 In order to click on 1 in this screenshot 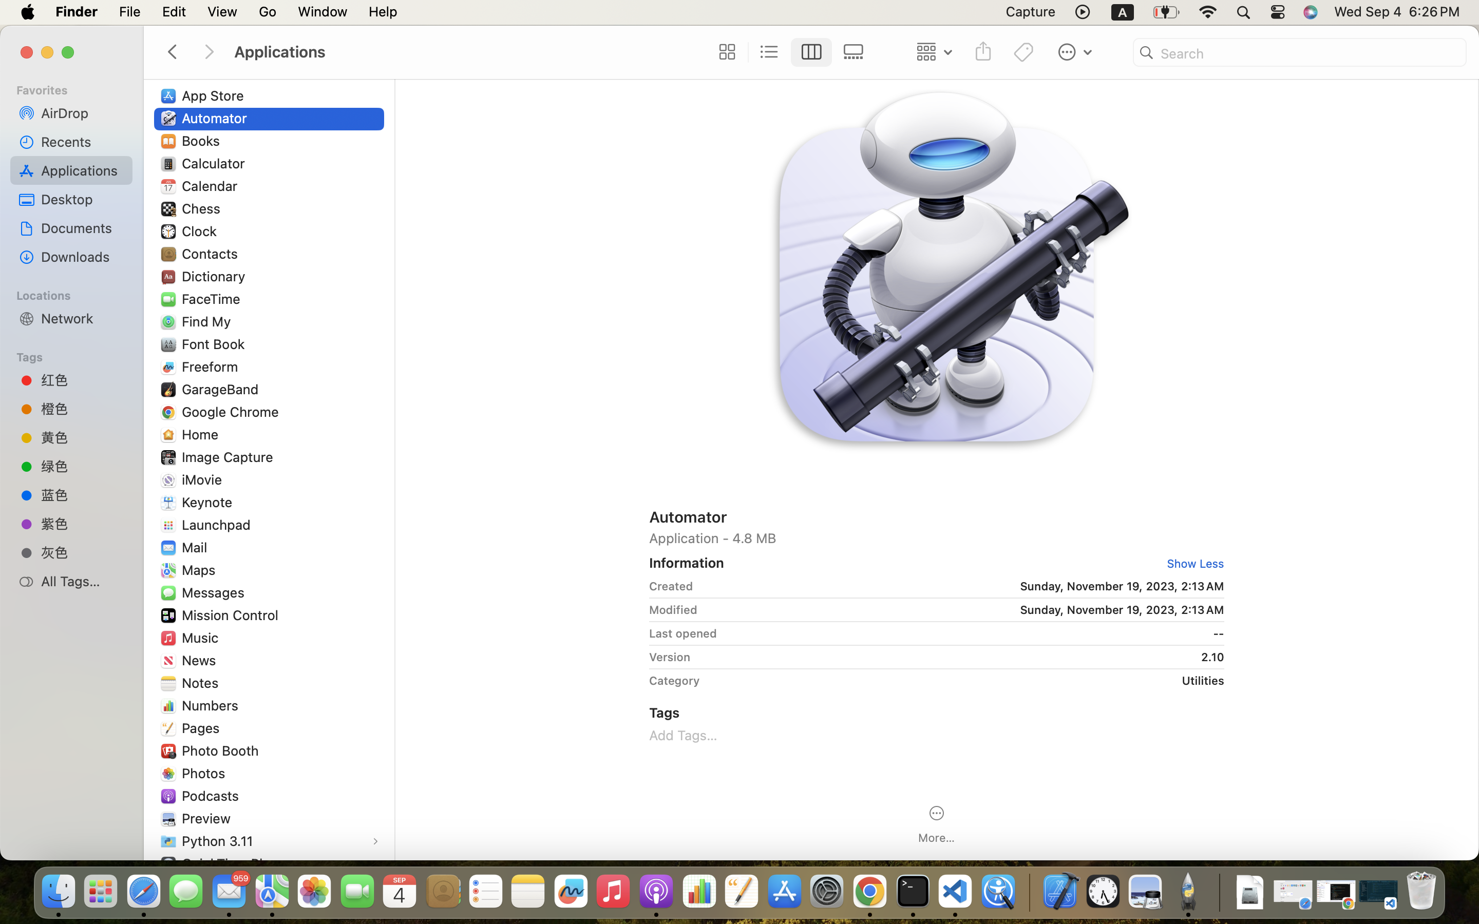, I will do `click(1192, 564)`.